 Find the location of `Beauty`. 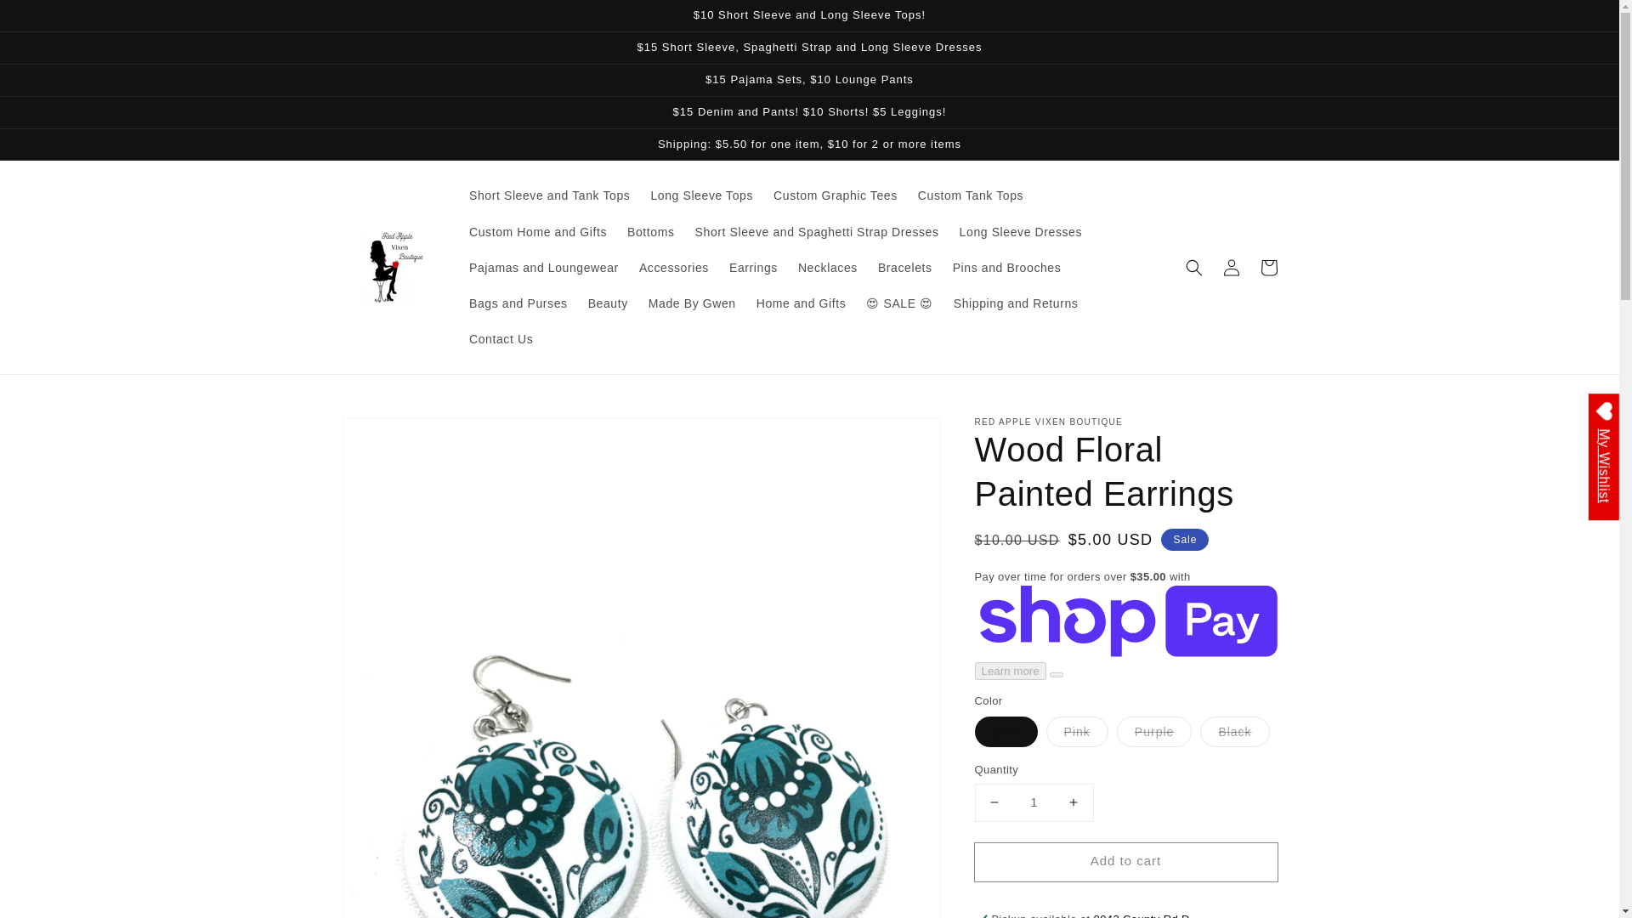

Beauty is located at coordinates (607, 303).